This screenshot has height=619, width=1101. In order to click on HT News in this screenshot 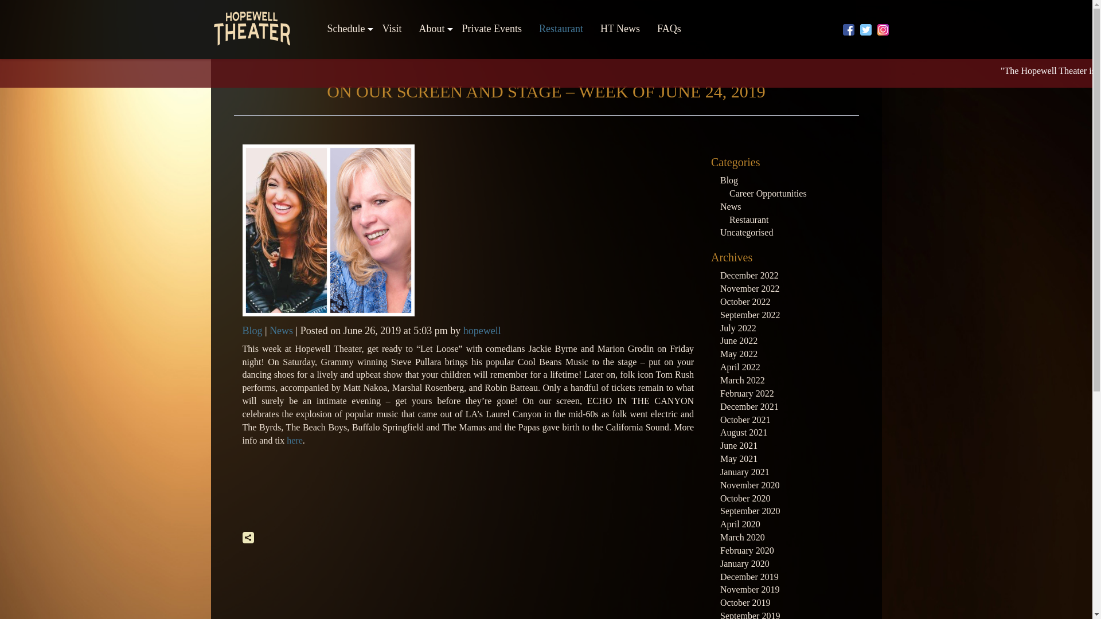, I will do `click(620, 29)`.